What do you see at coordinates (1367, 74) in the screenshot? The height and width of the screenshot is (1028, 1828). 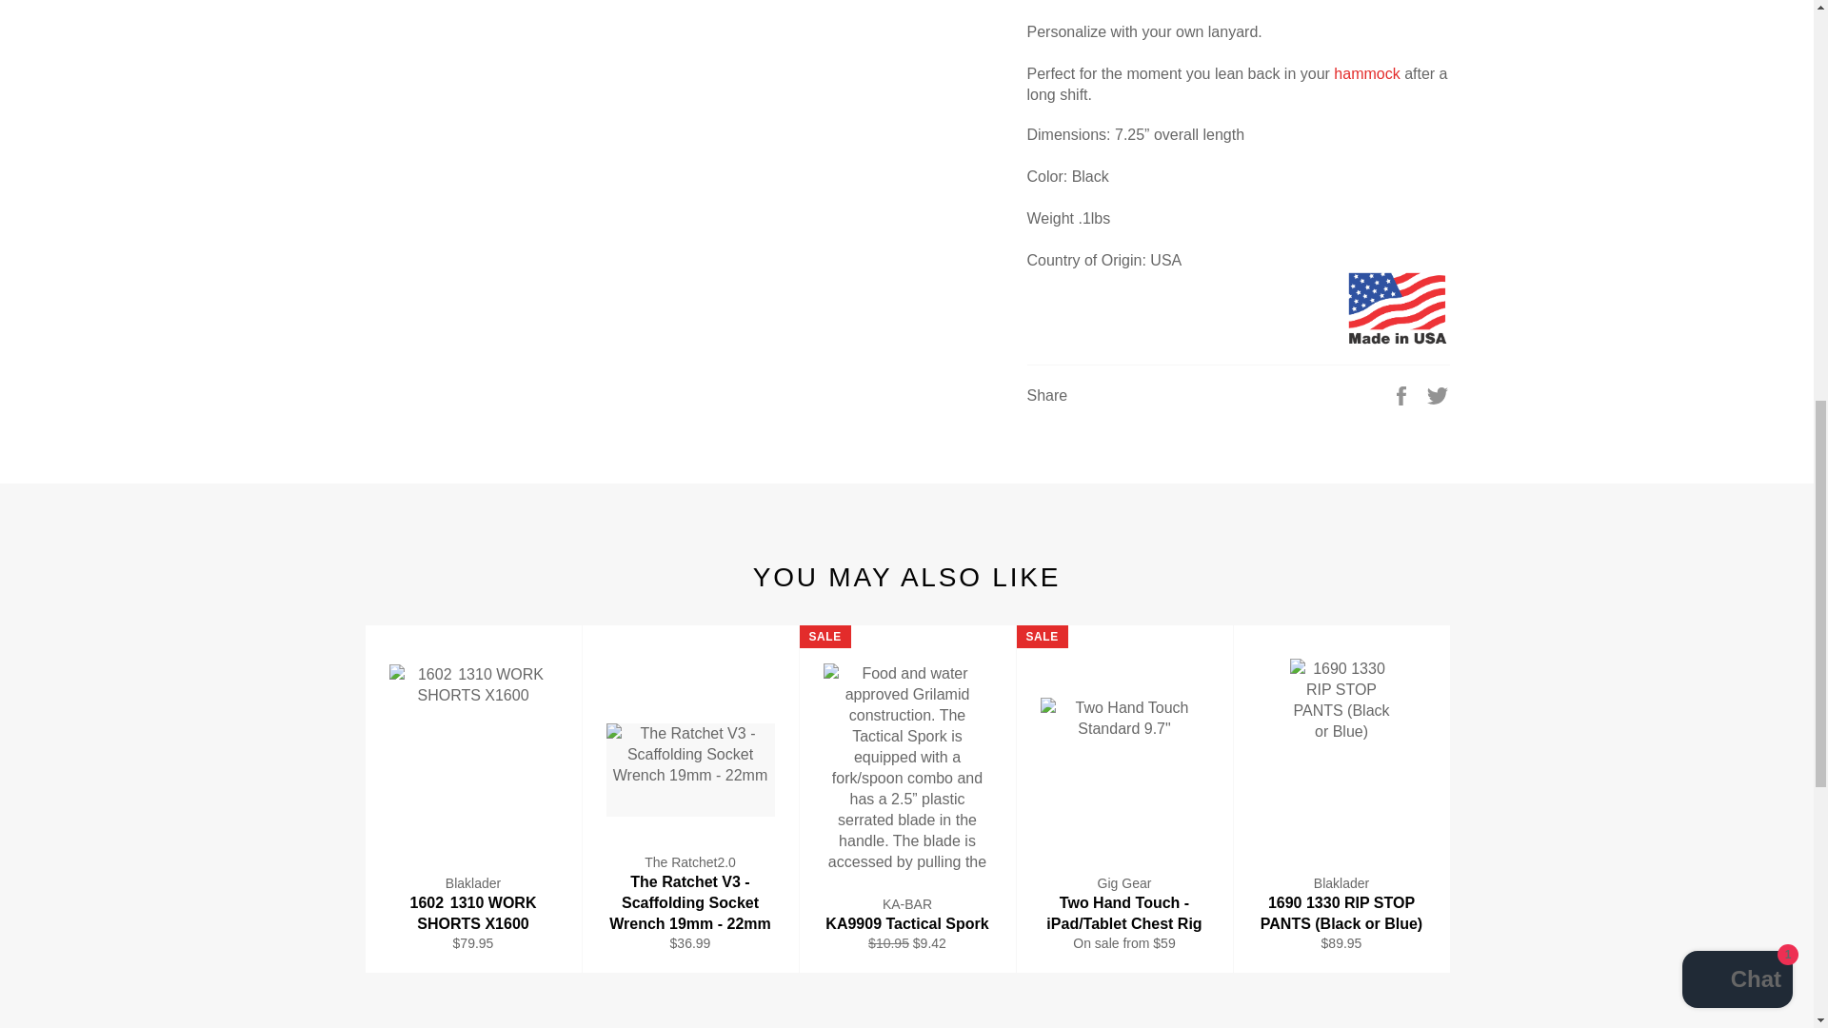 I see `Coghlan's Double Parachute Hammock` at bounding box center [1367, 74].